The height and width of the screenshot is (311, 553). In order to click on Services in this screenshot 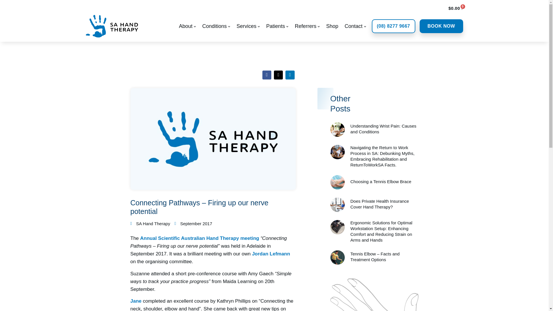, I will do `click(248, 26)`.